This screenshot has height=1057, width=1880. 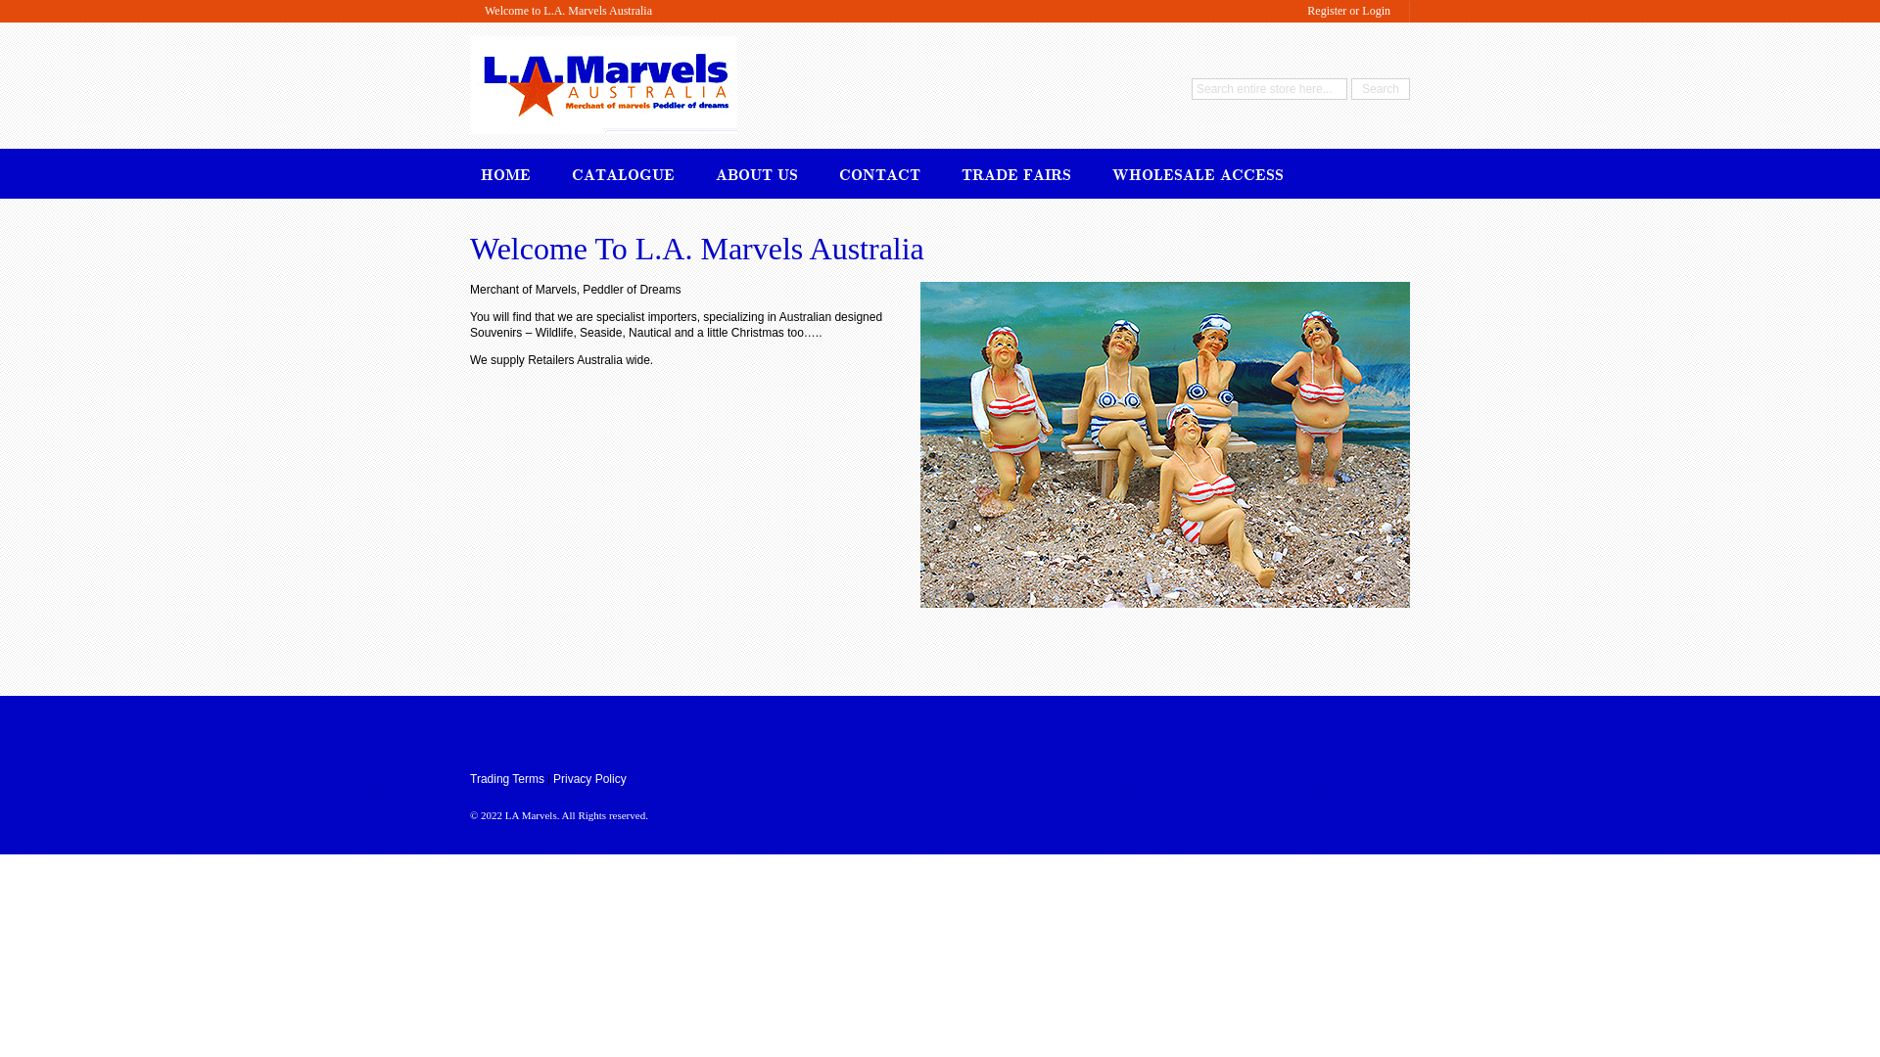 What do you see at coordinates (1016, 172) in the screenshot?
I see `TRADE FAIRS` at bounding box center [1016, 172].